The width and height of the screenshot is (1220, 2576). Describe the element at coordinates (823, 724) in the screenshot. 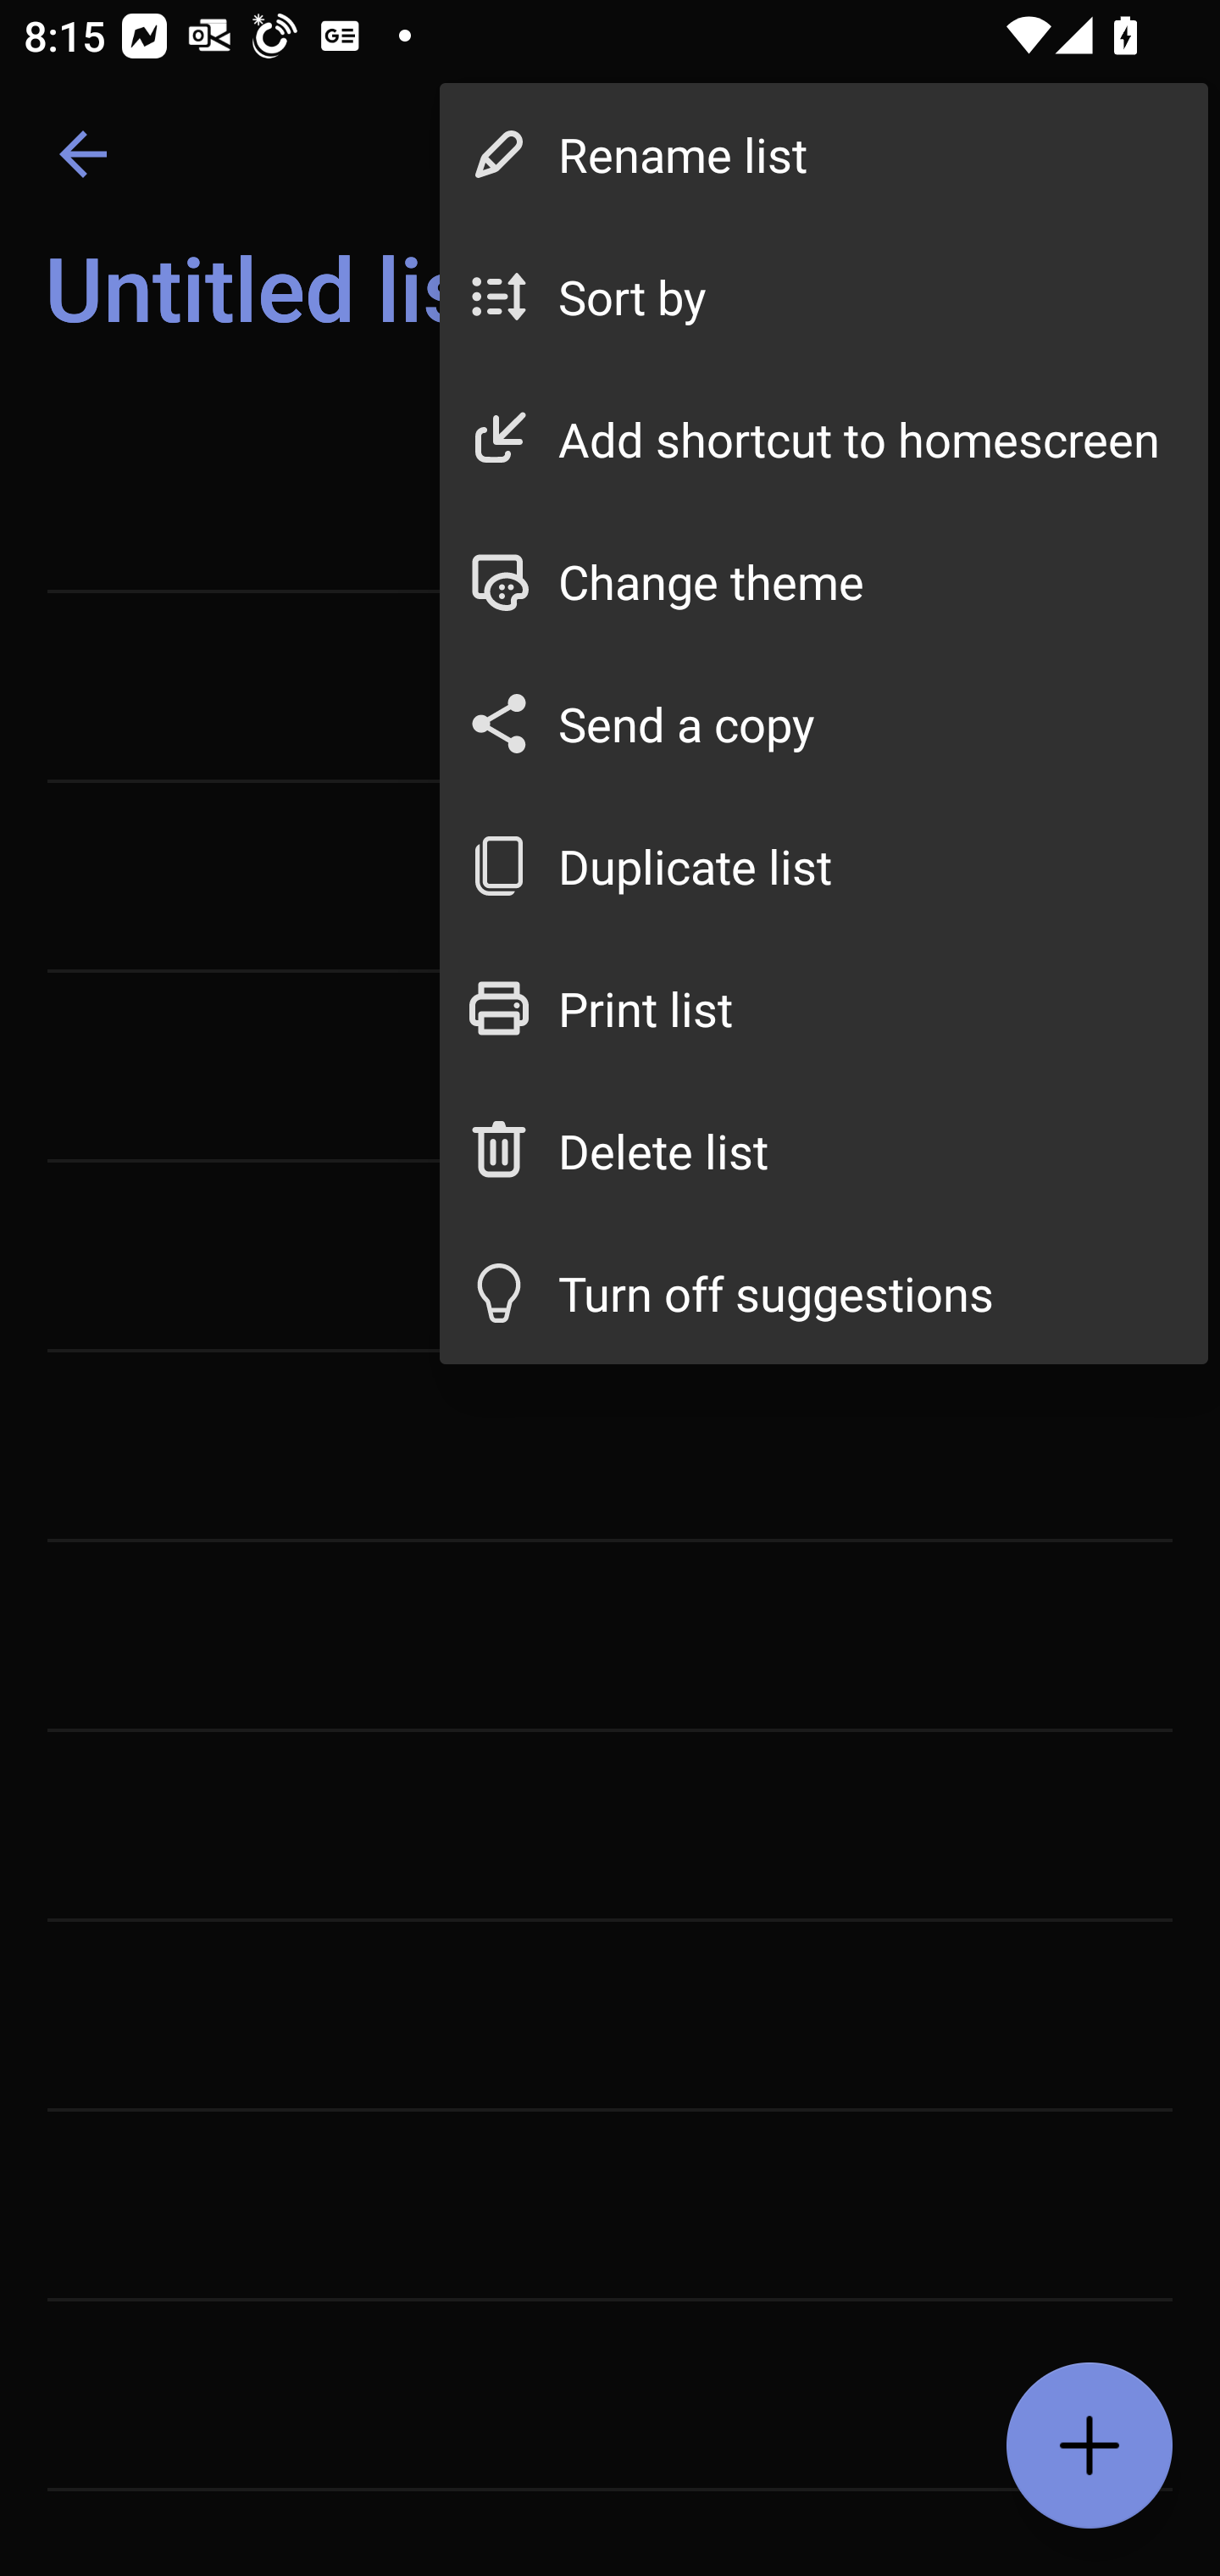

I see `Send a copy5 in 9 Send a copy` at that location.